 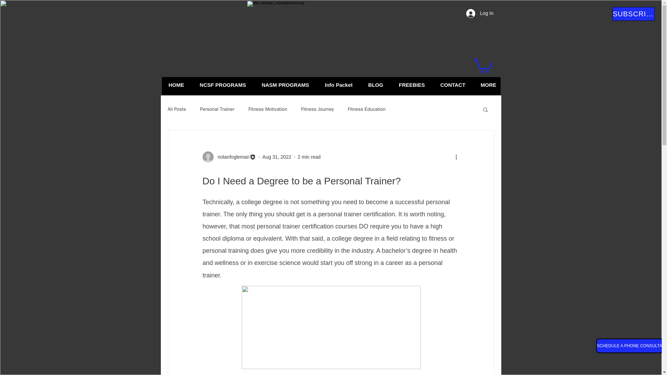 What do you see at coordinates (222, 85) in the screenshot?
I see `NCSF PROGRAMS` at bounding box center [222, 85].